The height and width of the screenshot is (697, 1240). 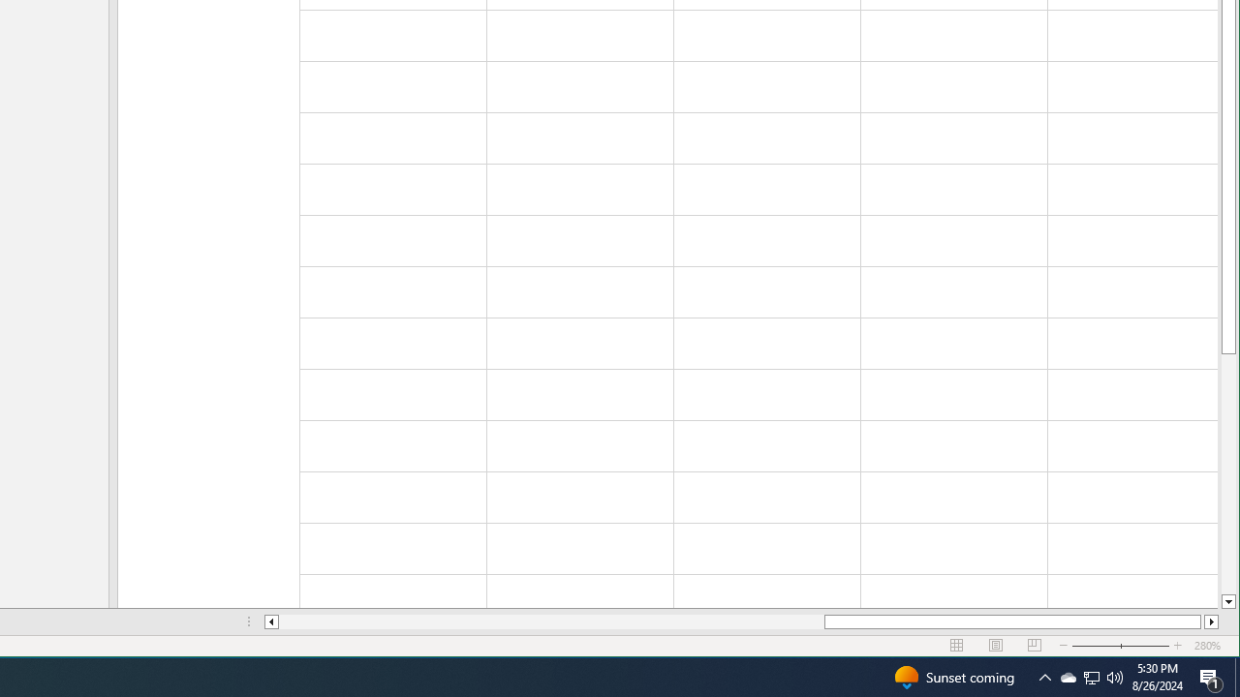 What do you see at coordinates (1115, 678) in the screenshot?
I see `User Promoted Notification Area` at bounding box center [1115, 678].